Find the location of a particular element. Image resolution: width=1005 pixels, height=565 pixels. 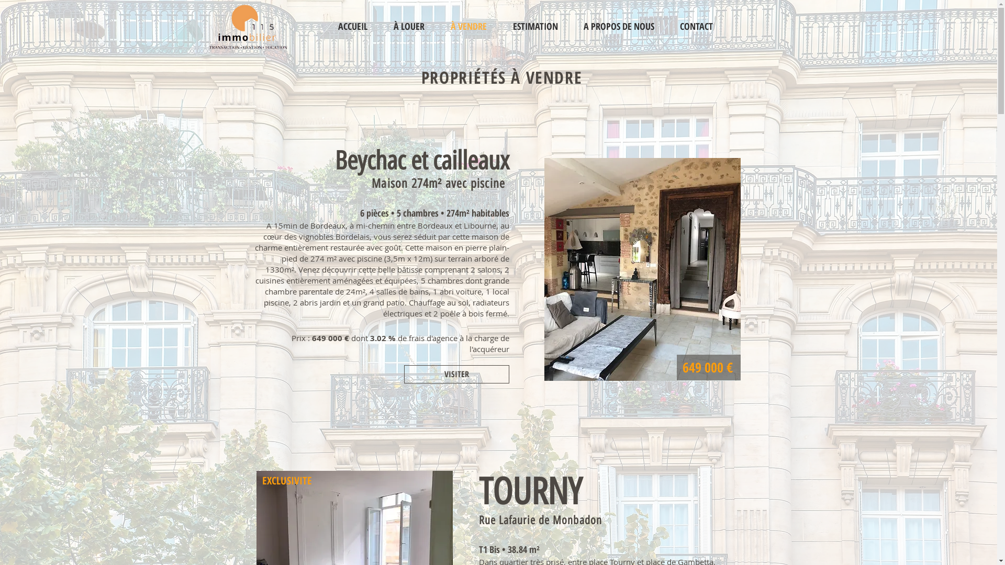

ESTIMATION is located at coordinates (535, 26).